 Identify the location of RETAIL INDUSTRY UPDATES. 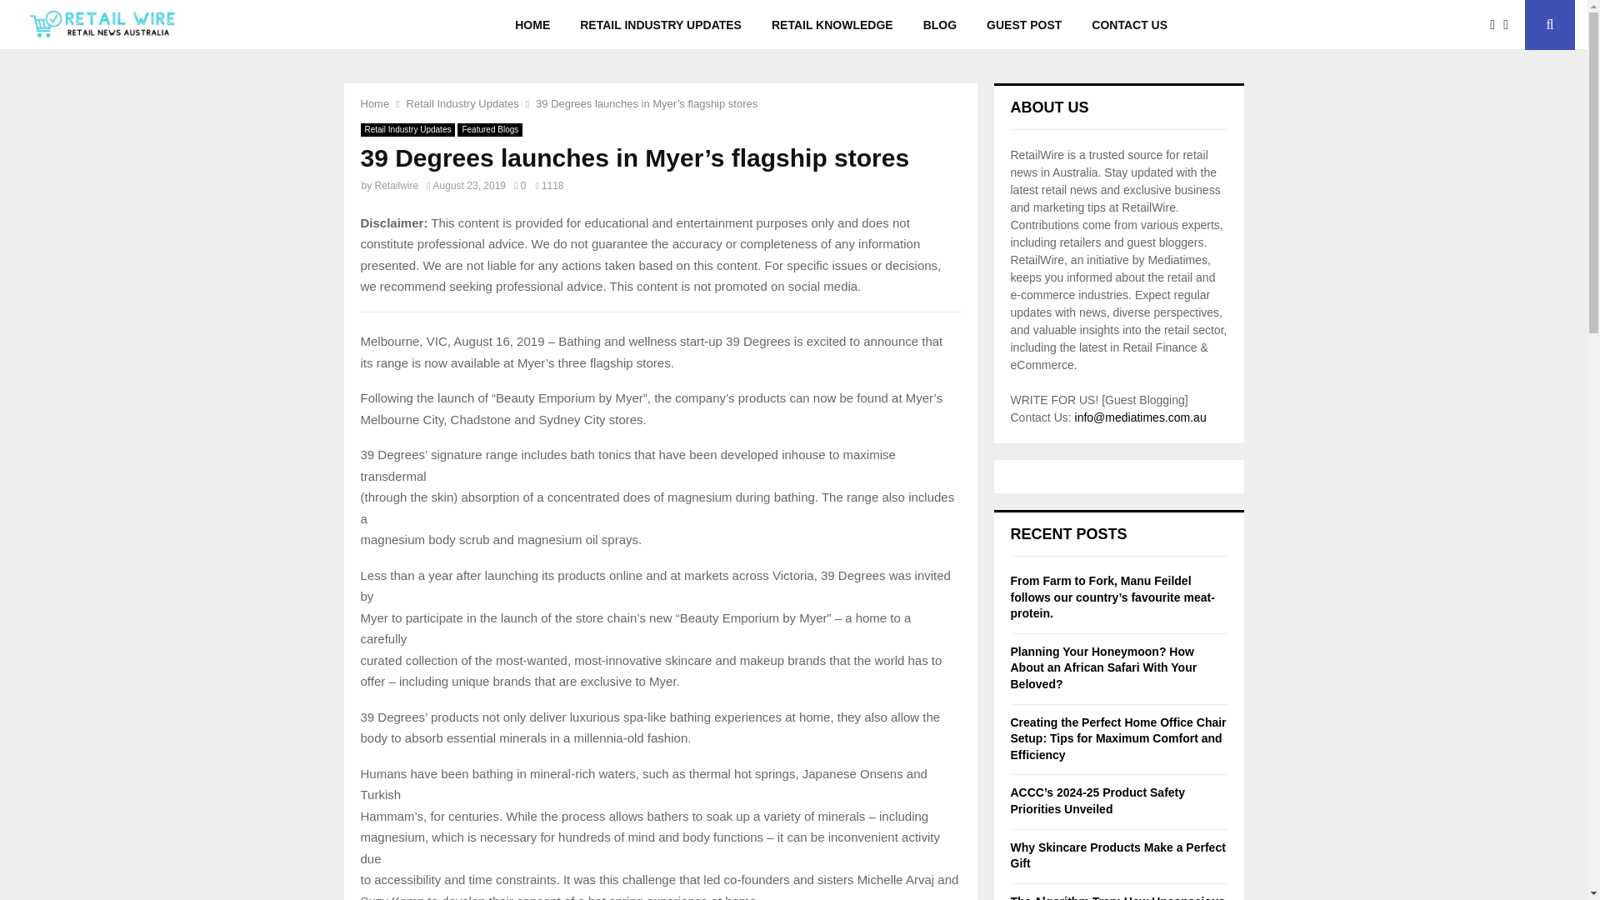
(660, 25).